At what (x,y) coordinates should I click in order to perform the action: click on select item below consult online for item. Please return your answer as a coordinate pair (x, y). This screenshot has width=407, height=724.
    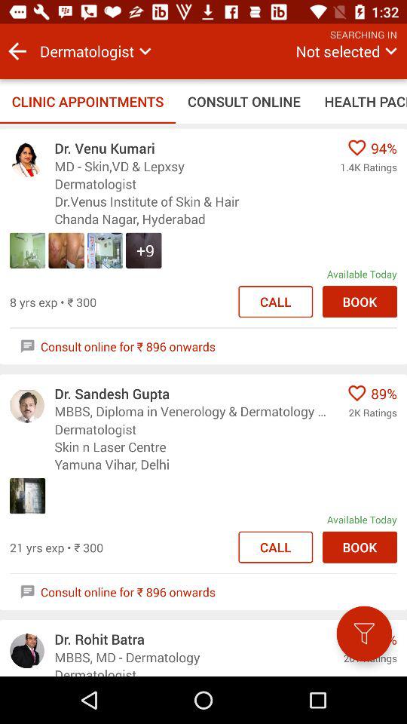
    Looking at the image, I should click on (364, 633).